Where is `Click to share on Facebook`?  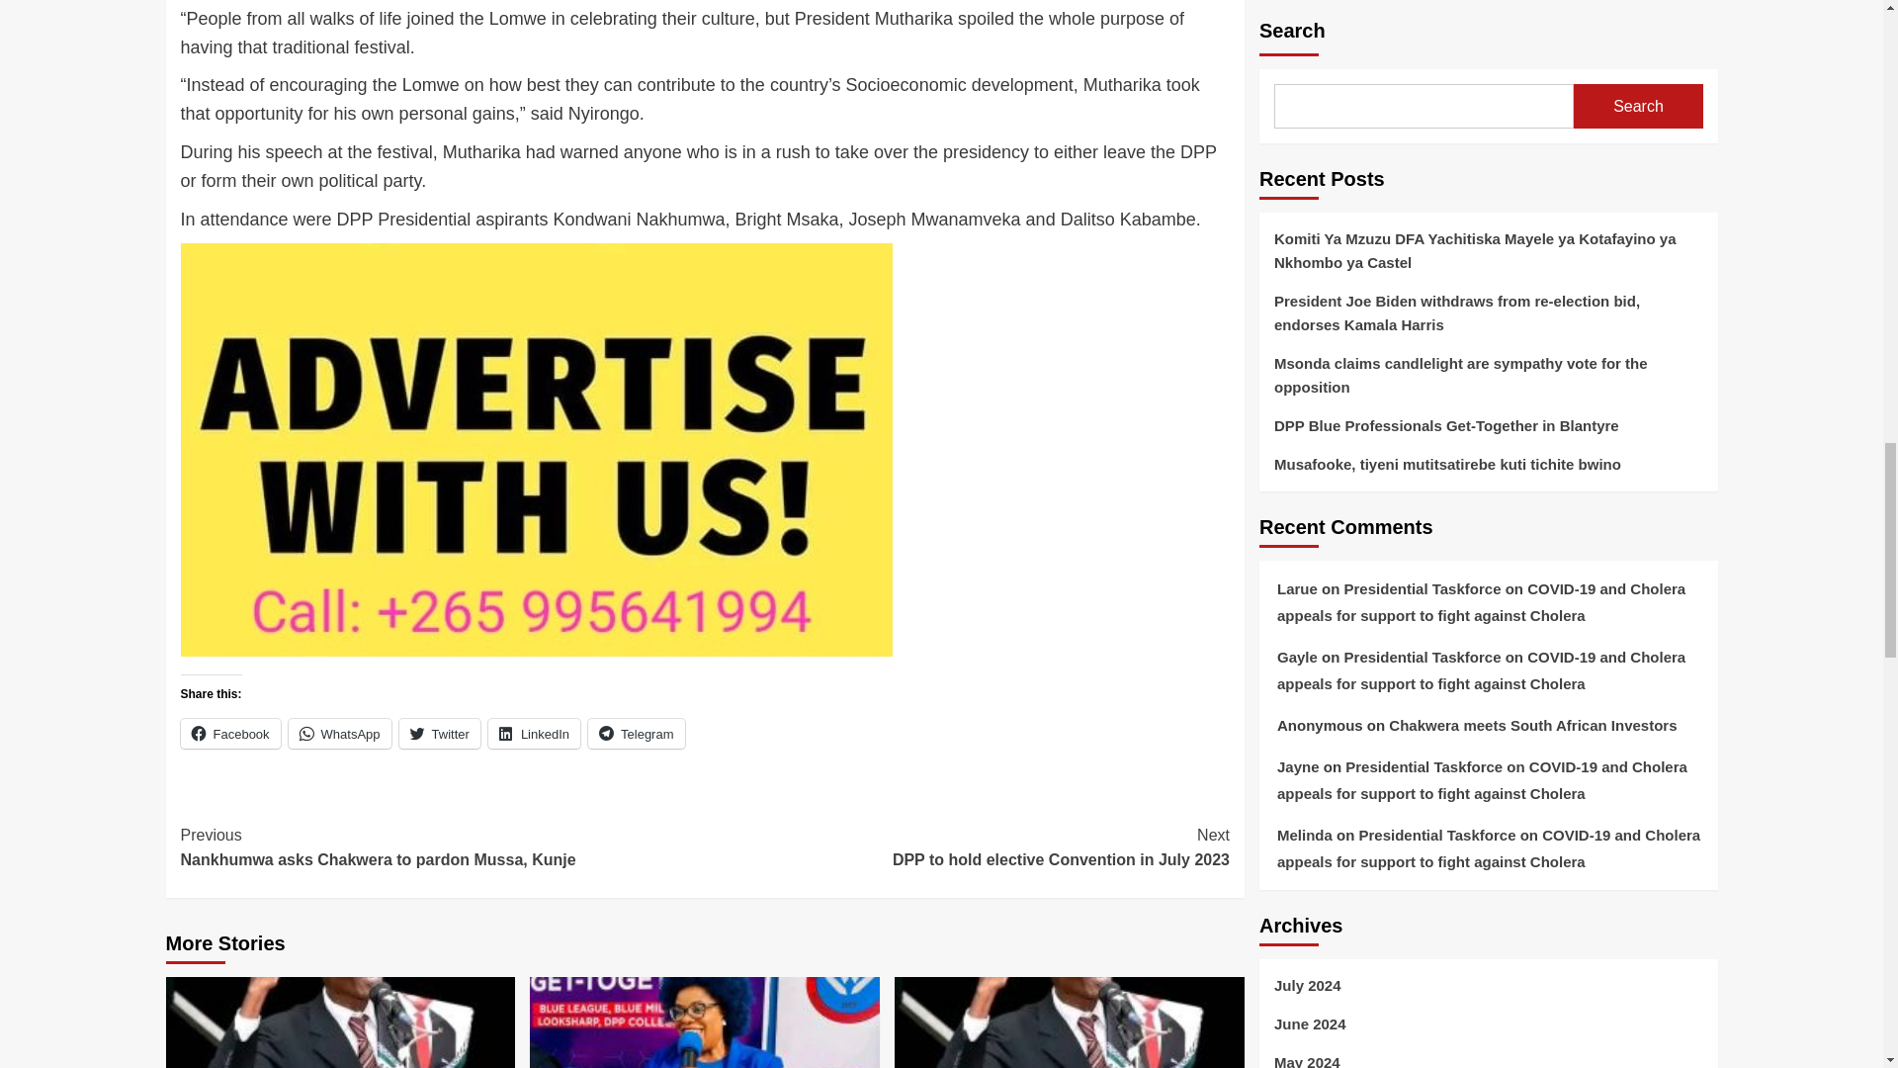 Click to share on Facebook is located at coordinates (229, 734).